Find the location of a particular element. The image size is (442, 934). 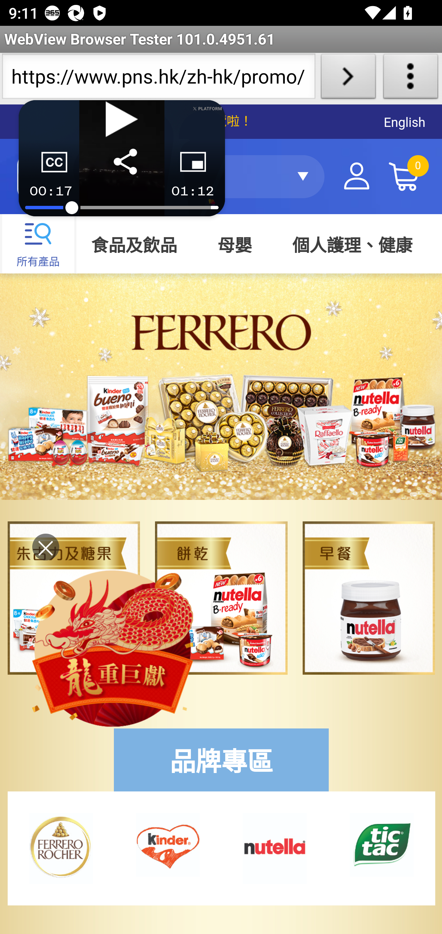

個人護理、健康 is located at coordinates (352, 246).